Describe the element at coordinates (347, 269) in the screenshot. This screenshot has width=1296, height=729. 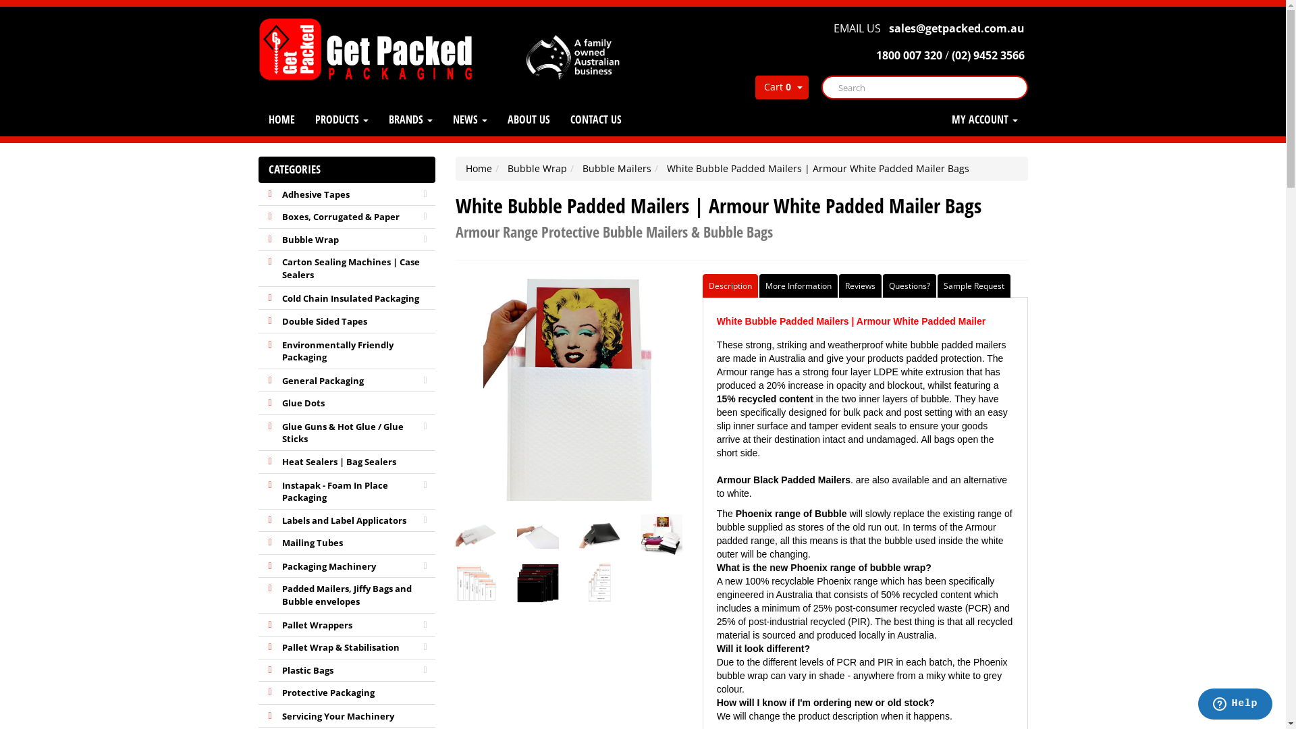
I see `Carton Sealing Machines | Case Sealers` at that location.